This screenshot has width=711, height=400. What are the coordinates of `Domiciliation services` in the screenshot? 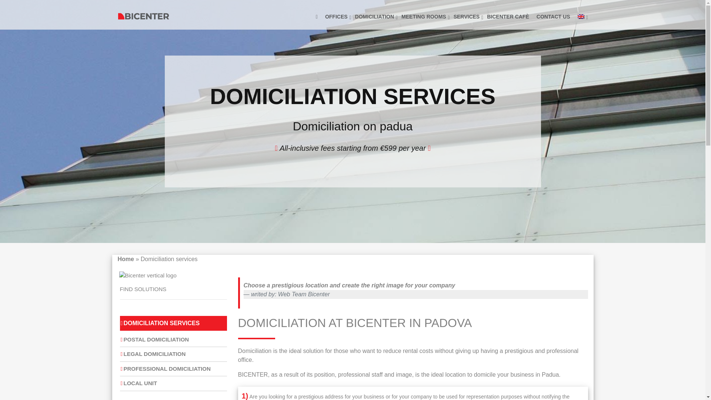 It's located at (375, 16).